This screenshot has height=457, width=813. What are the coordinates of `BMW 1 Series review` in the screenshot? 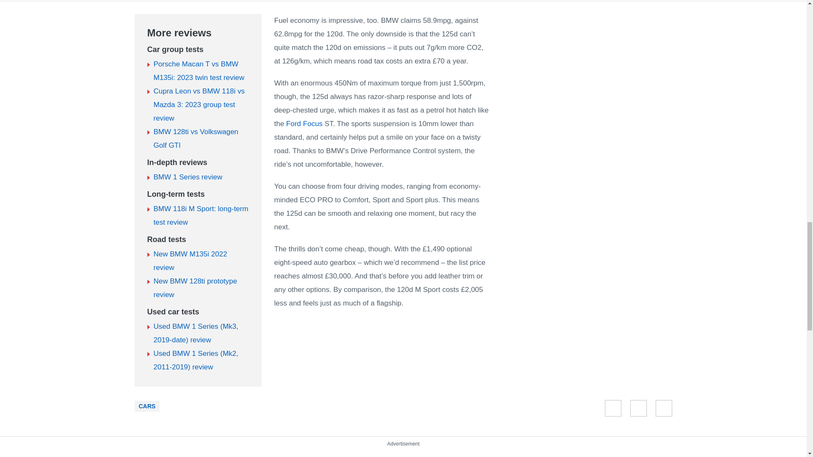 It's located at (188, 177).